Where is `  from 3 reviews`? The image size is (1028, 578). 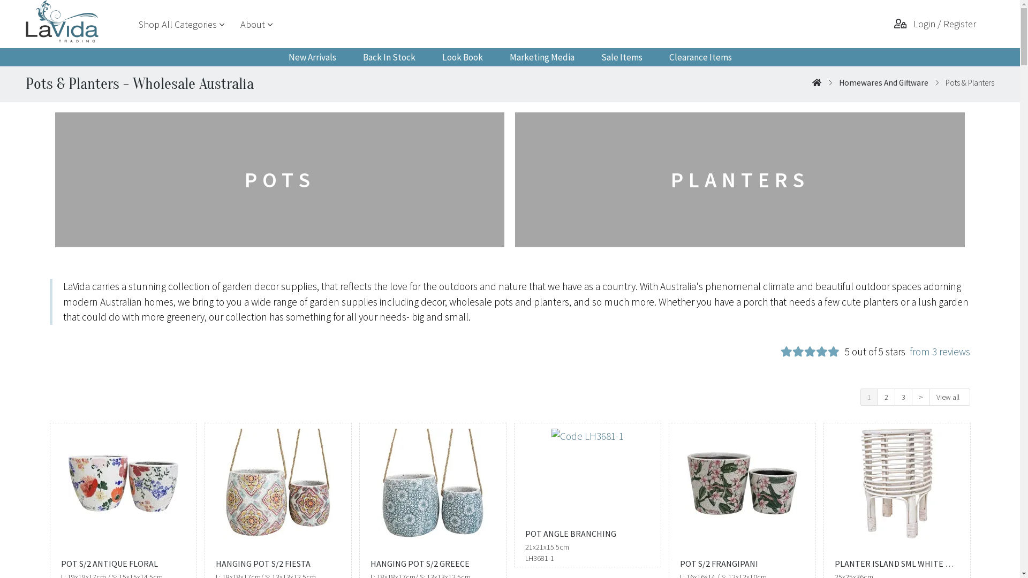   from 3 reviews is located at coordinates (938, 354).